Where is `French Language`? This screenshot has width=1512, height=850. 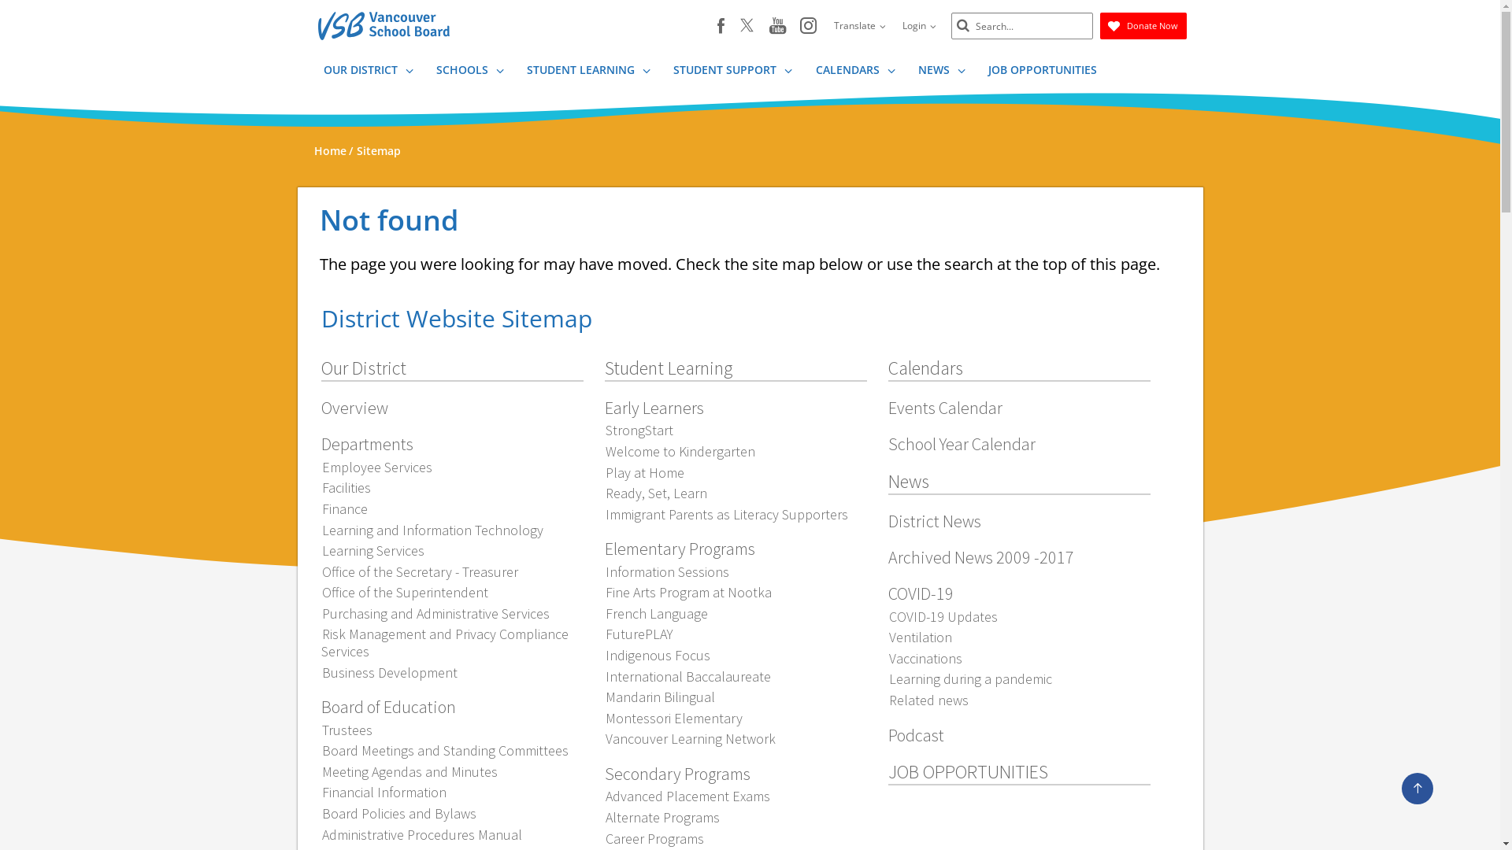
French Language is located at coordinates (657, 614).